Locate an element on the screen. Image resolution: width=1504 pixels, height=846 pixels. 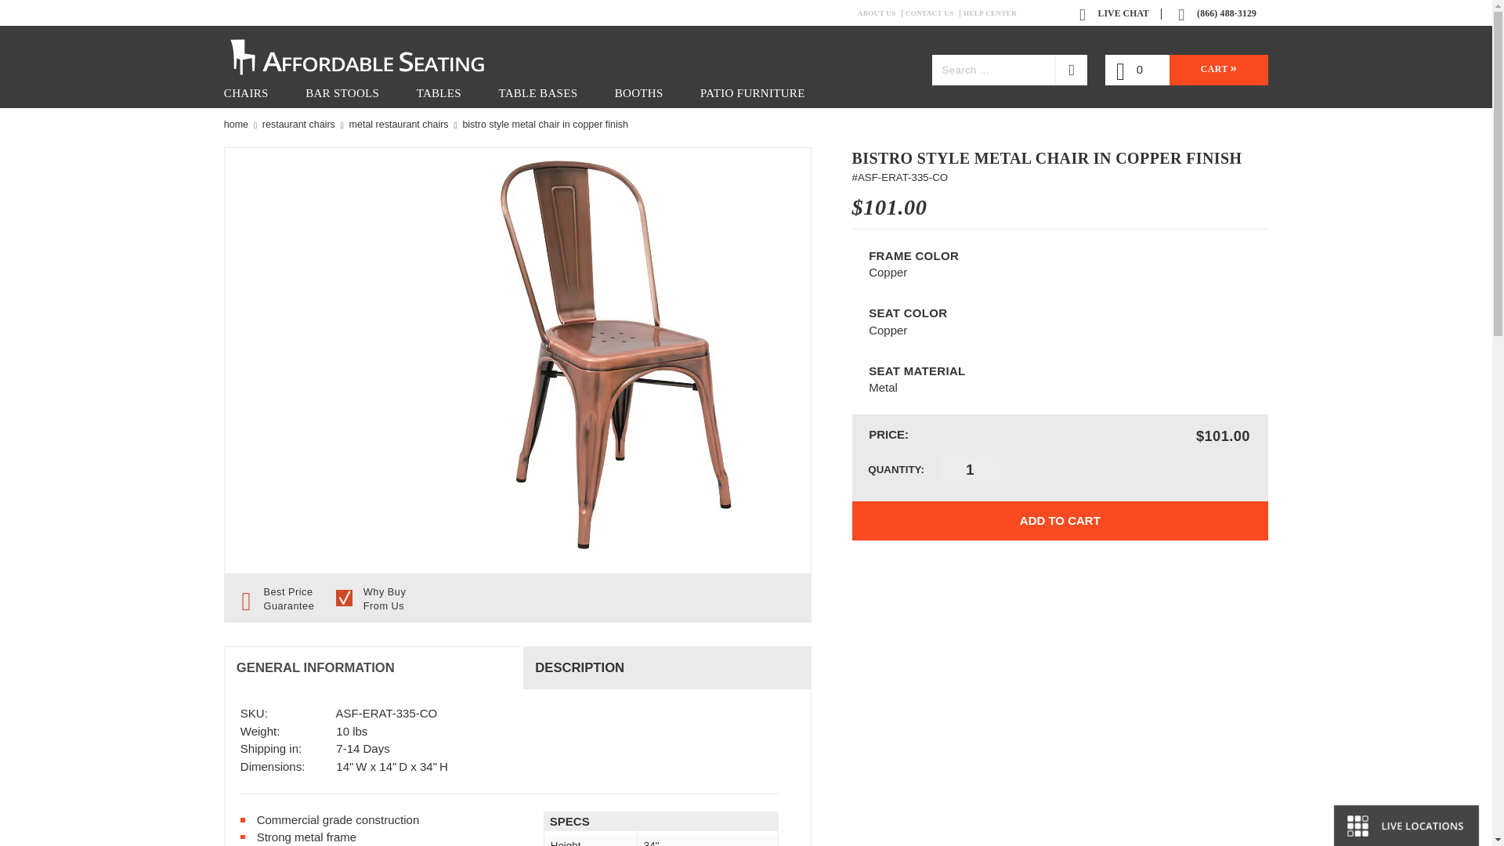
Home is located at coordinates (236, 125).